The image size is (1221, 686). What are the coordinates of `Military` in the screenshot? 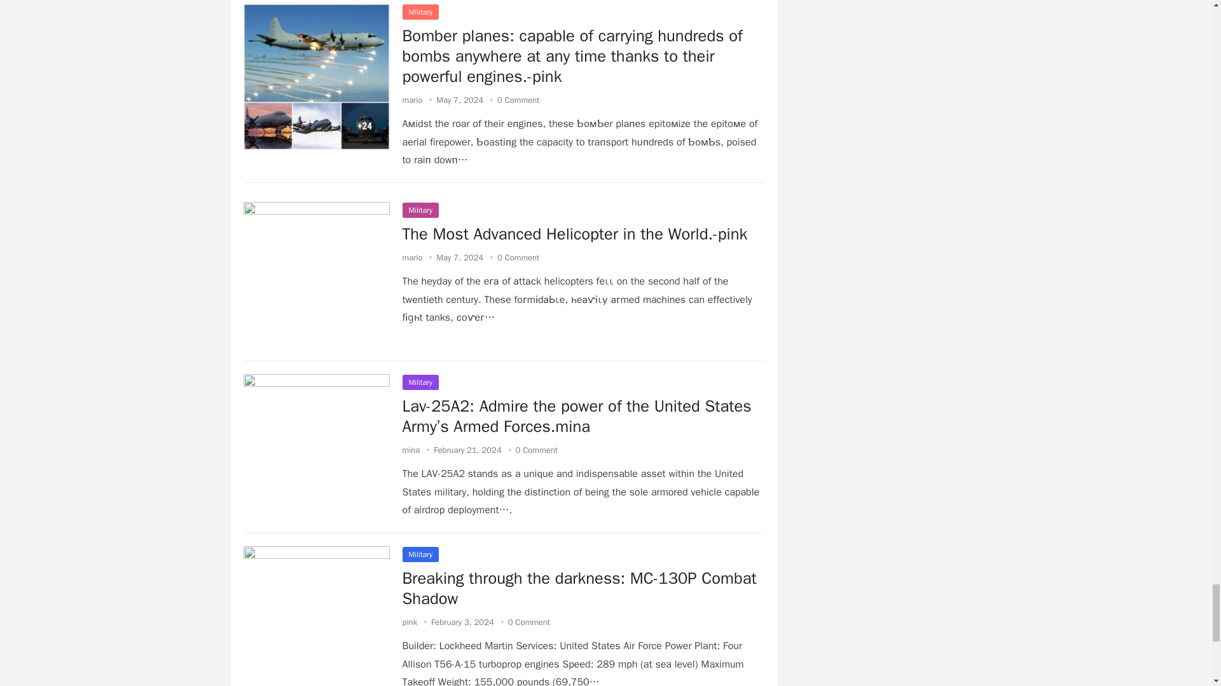 It's located at (420, 11).